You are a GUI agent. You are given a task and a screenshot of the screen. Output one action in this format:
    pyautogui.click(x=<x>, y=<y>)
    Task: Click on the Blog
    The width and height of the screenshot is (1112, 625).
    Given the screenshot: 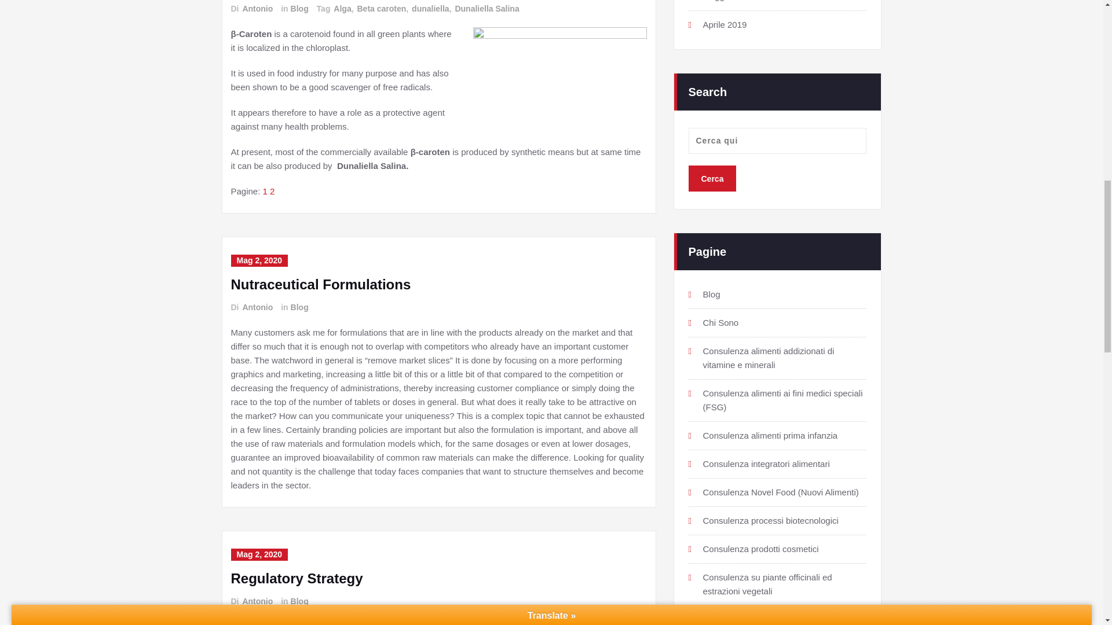 What is the action you would take?
    pyautogui.click(x=299, y=9)
    